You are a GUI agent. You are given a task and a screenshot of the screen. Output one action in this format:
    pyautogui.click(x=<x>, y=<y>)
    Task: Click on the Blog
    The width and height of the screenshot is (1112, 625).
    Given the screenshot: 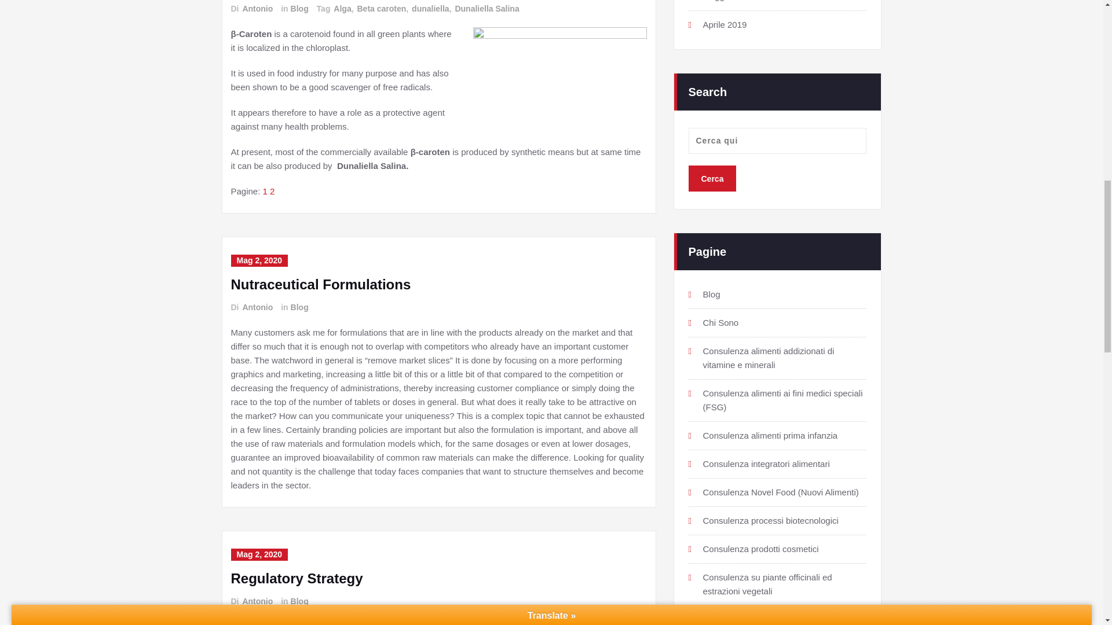 What is the action you would take?
    pyautogui.click(x=299, y=9)
    